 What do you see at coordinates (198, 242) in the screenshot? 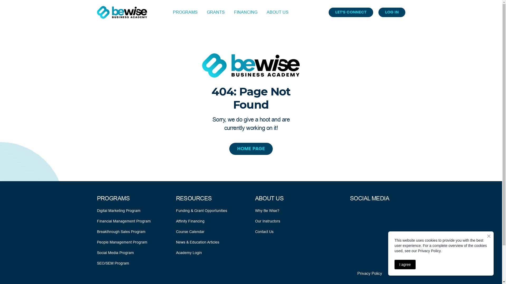
I see `News & Education Articles` at bounding box center [198, 242].